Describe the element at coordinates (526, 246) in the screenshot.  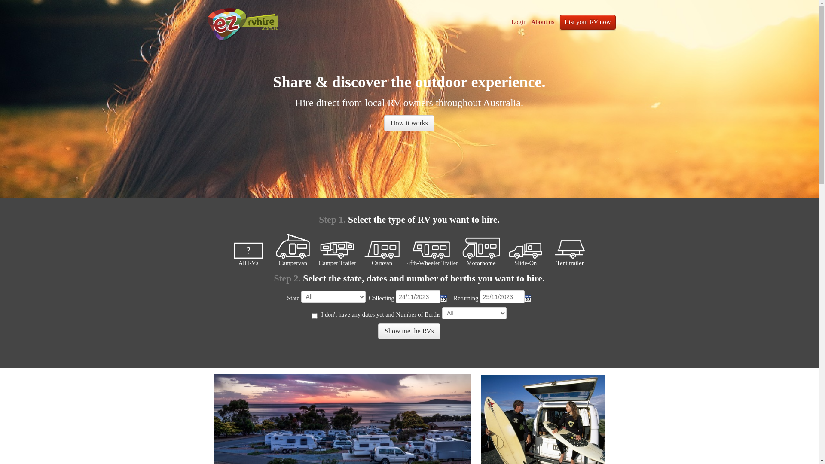
I see `Slide-On` at that location.